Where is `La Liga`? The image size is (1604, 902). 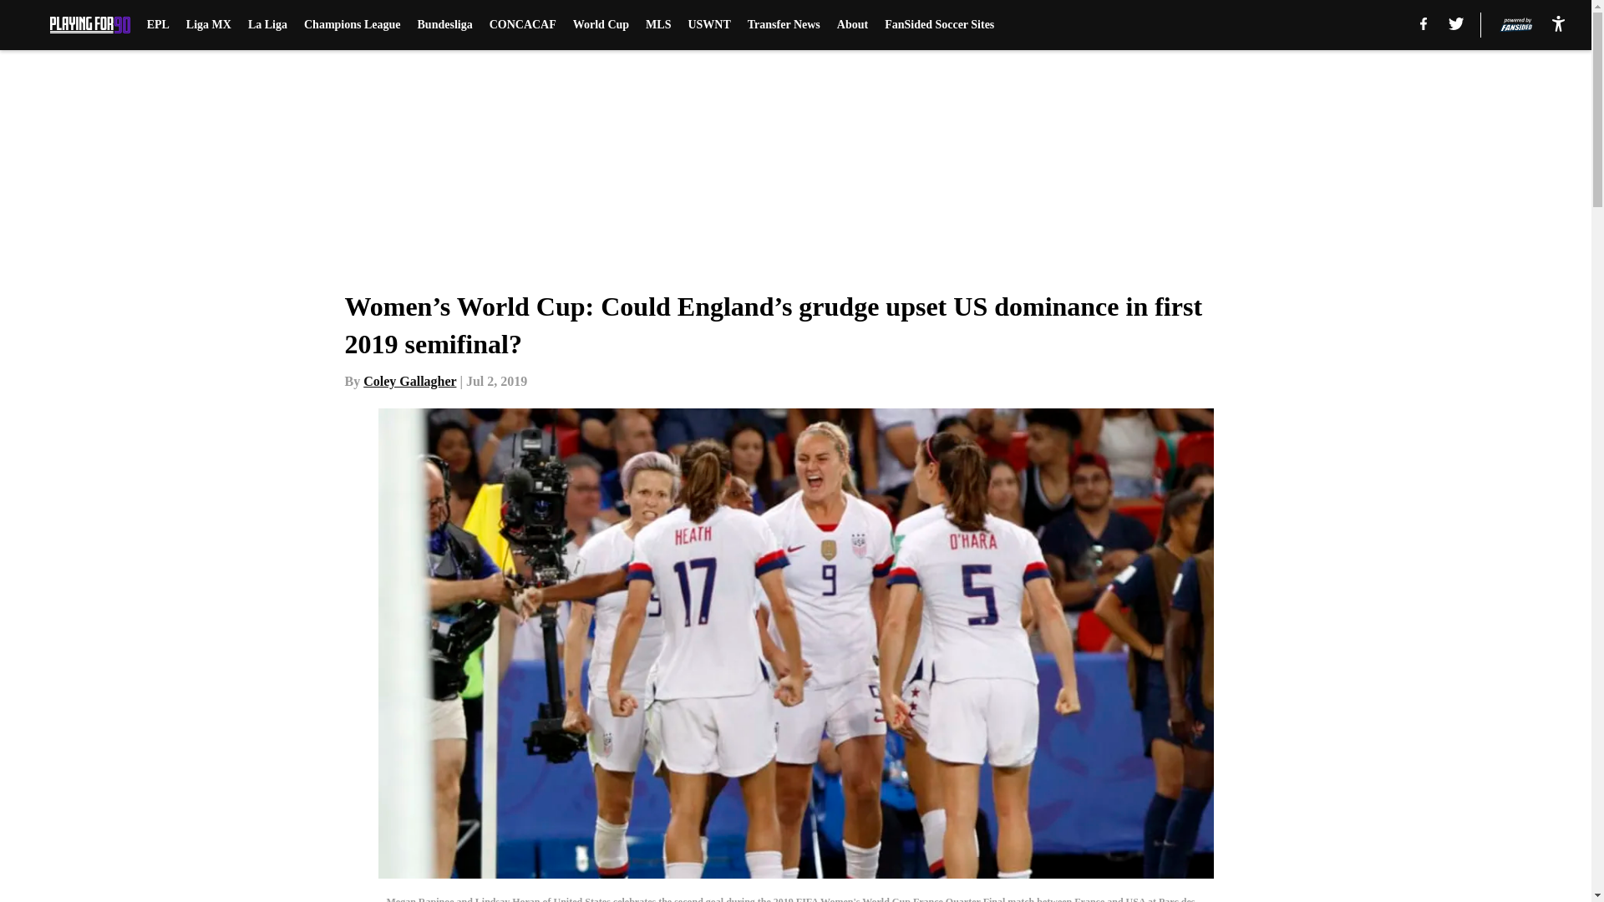 La Liga is located at coordinates (267, 25).